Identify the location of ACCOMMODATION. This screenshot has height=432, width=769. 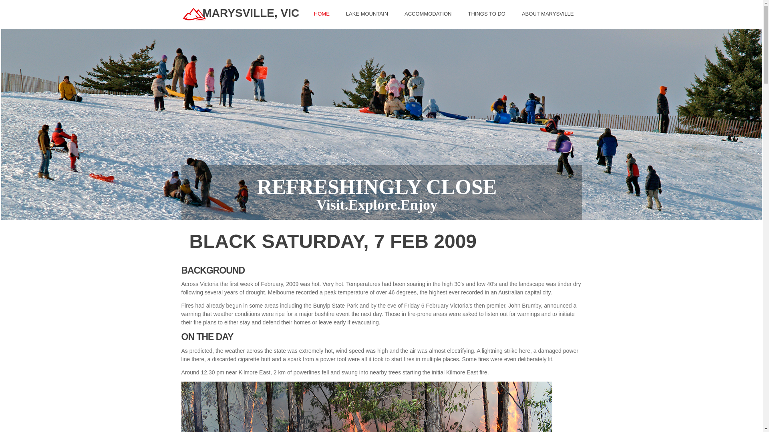
(428, 14).